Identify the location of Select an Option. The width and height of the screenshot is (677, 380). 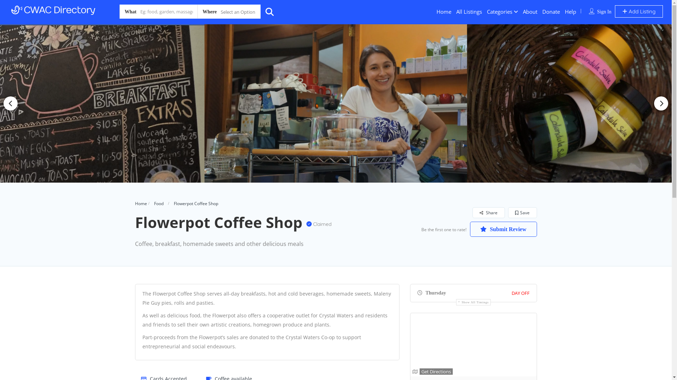
(229, 12).